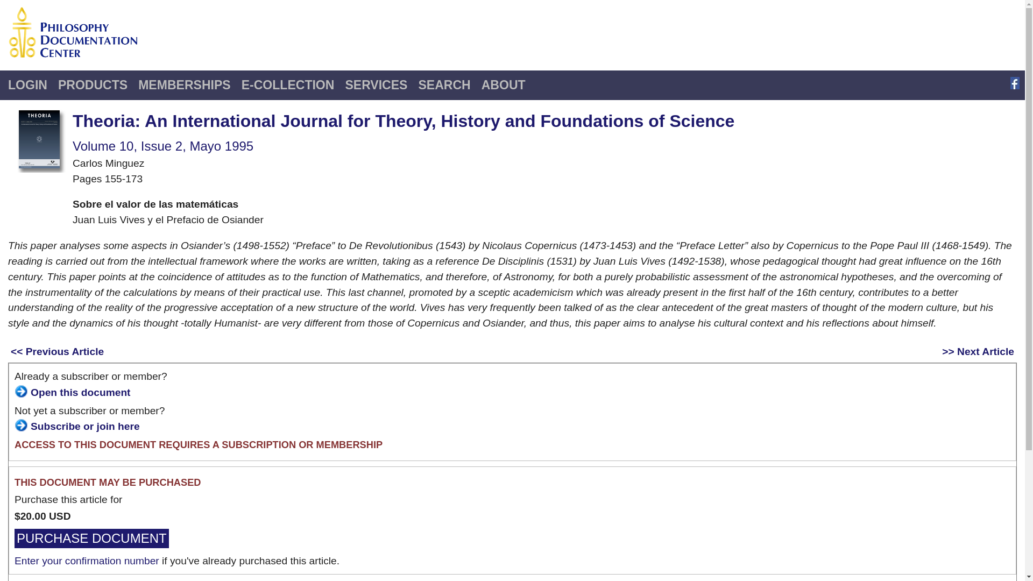 The image size is (1033, 581). Describe the element at coordinates (376, 85) in the screenshot. I see `SERVICES` at that location.